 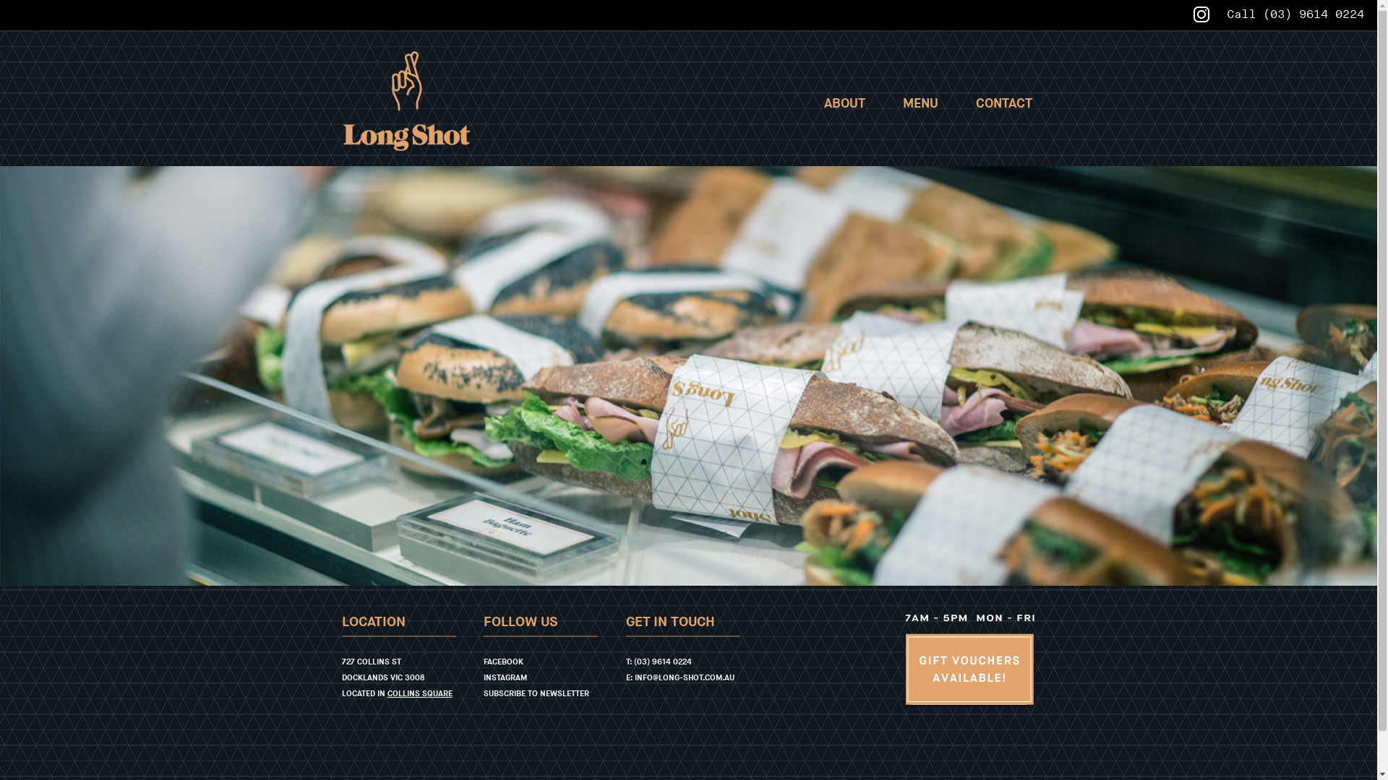 I want to click on FACEBOOK, so click(x=503, y=662).